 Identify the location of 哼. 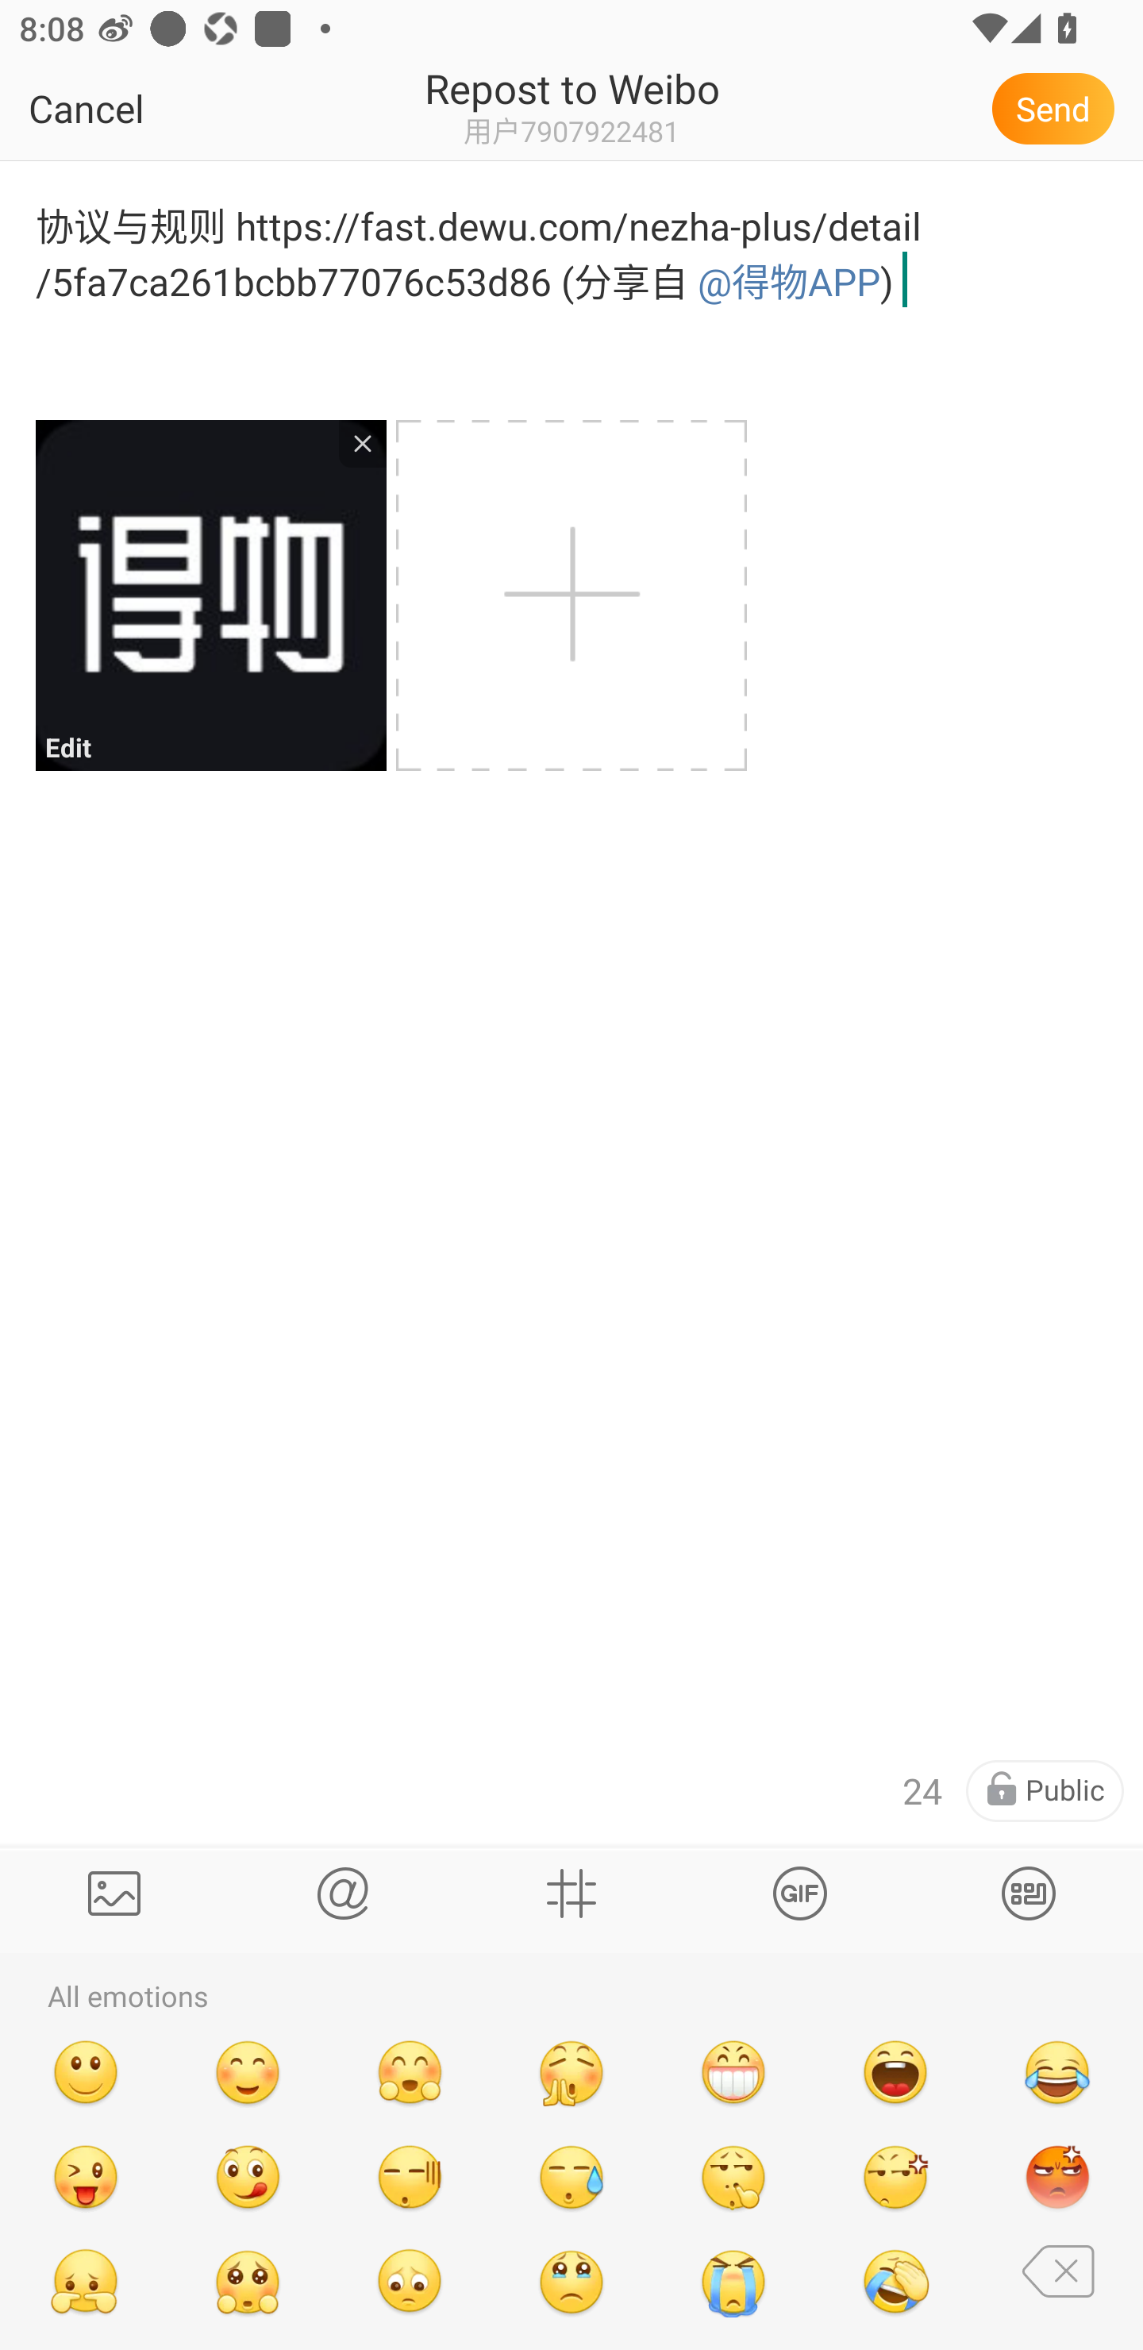
(895, 2177).